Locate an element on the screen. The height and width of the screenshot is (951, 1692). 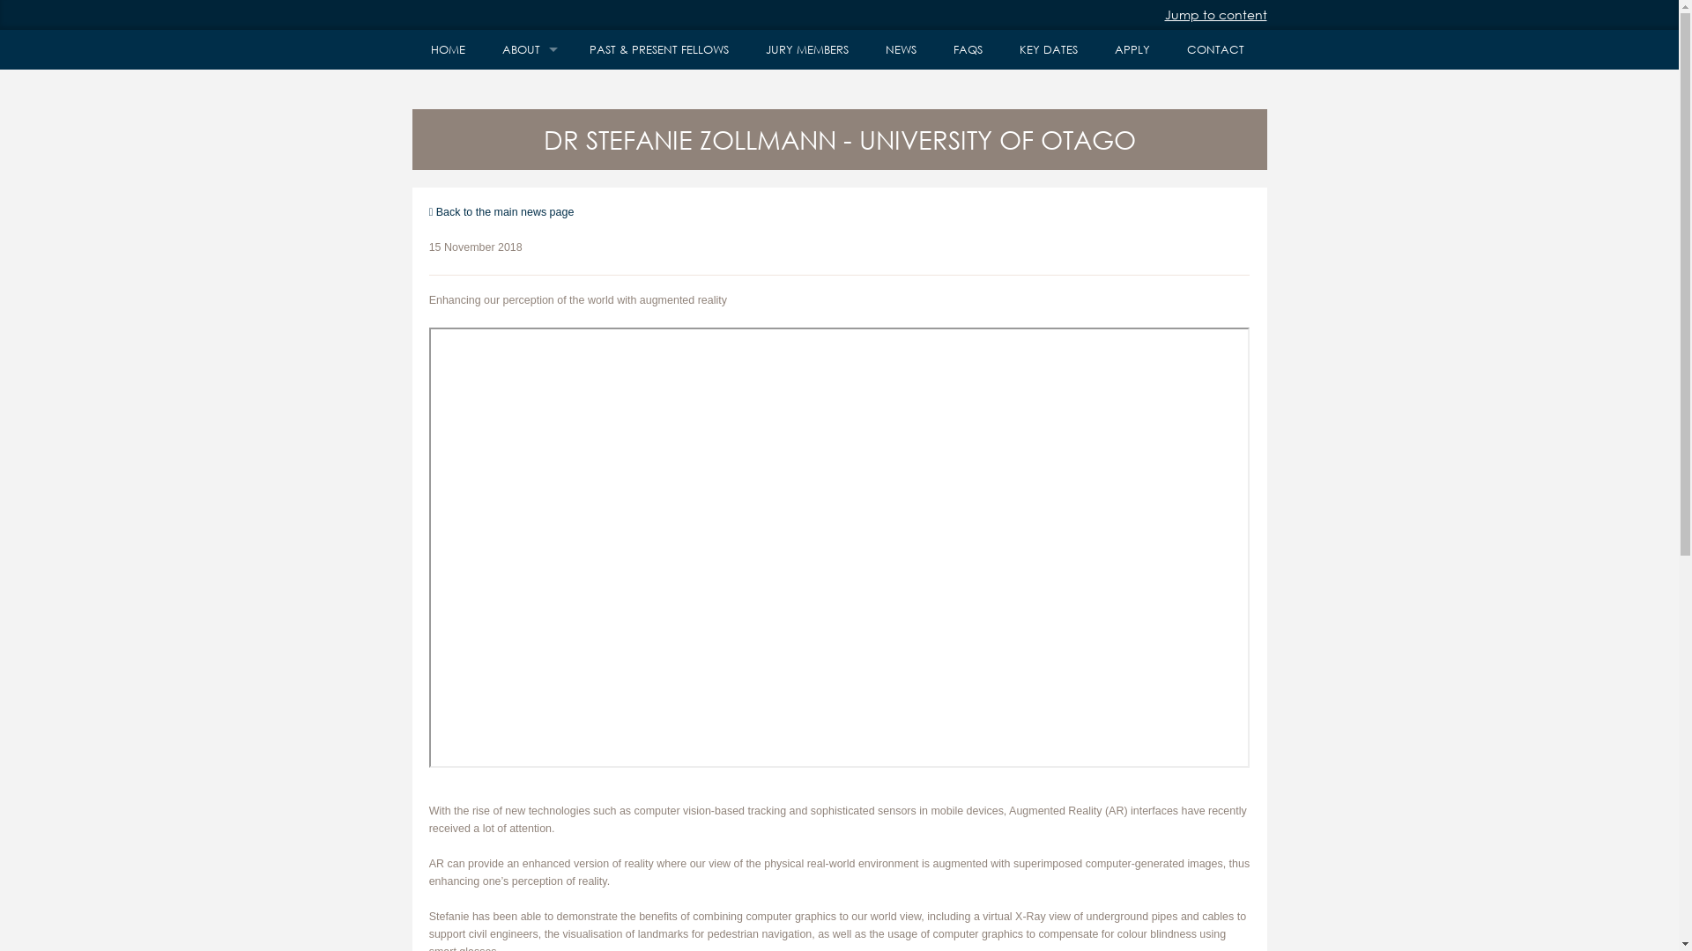
FAQS is located at coordinates (968, 49).